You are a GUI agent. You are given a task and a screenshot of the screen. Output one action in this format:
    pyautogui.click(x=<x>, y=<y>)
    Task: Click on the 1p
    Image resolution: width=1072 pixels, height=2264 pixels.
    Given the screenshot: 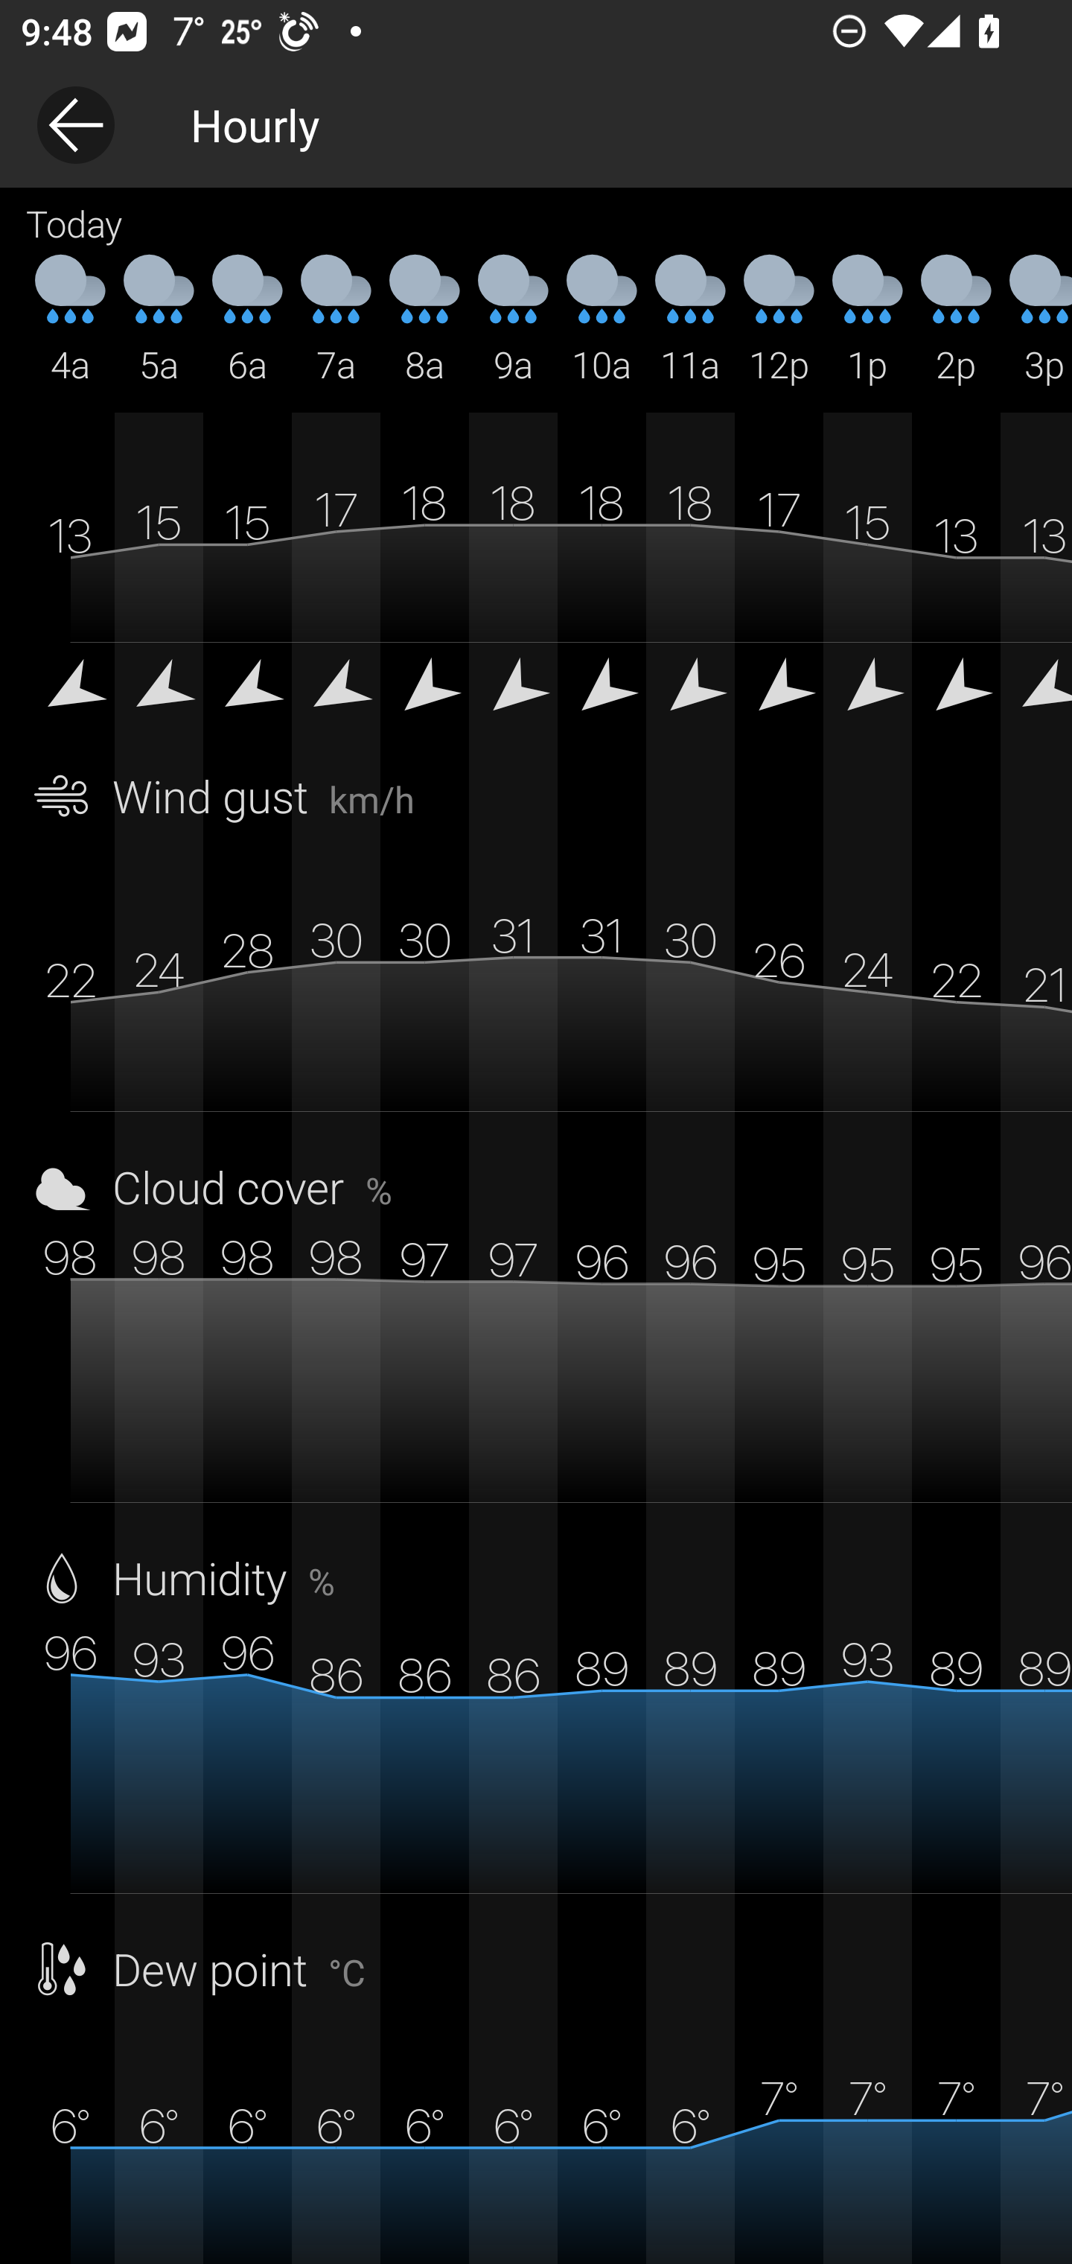 What is the action you would take?
    pyautogui.click(x=867, y=321)
    